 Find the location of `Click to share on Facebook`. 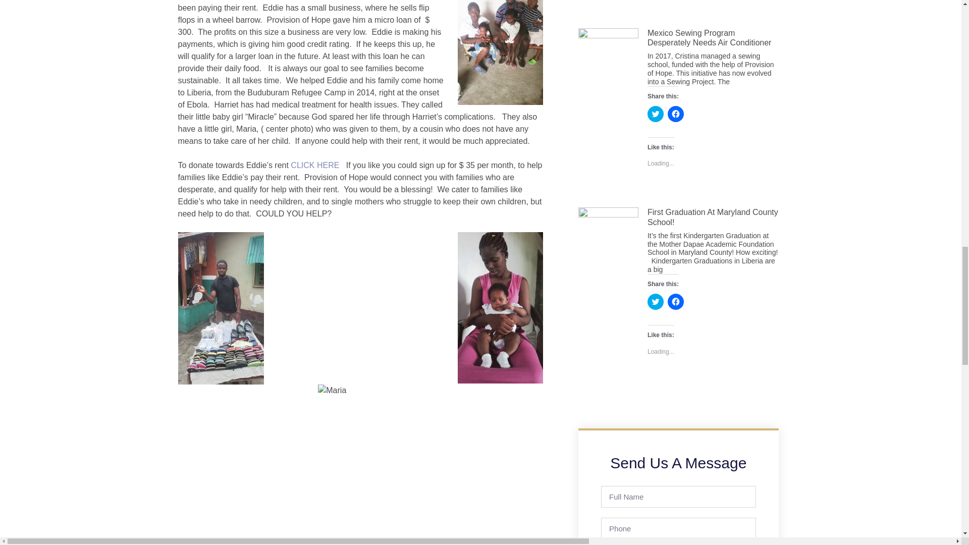

Click to share on Facebook is located at coordinates (675, 114).